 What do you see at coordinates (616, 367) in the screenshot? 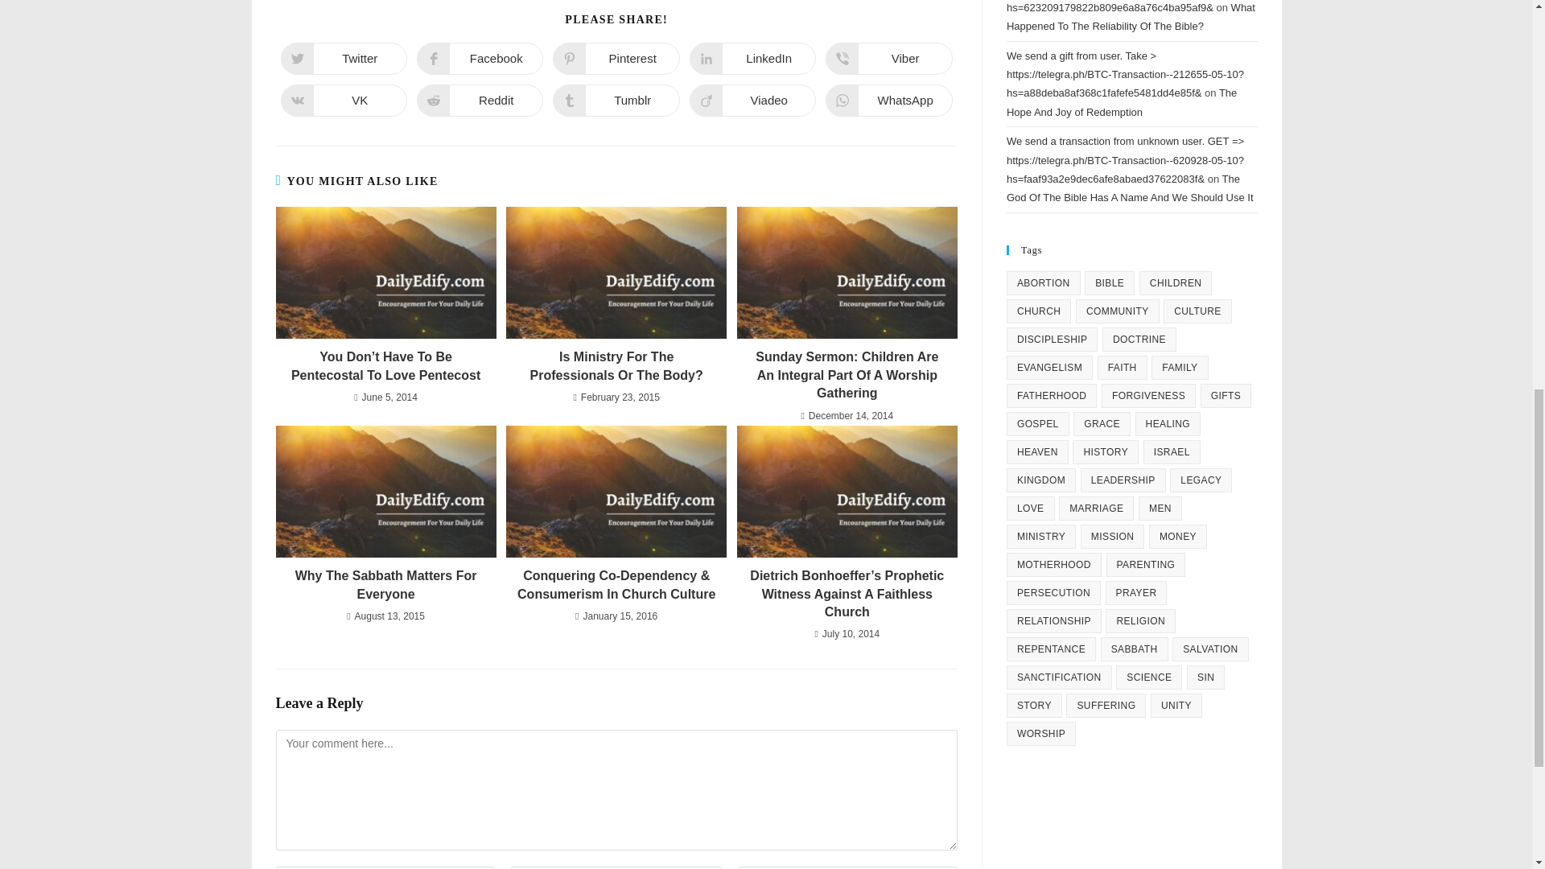
I see `Is Ministry For The Professionals Or The Body?` at bounding box center [616, 367].